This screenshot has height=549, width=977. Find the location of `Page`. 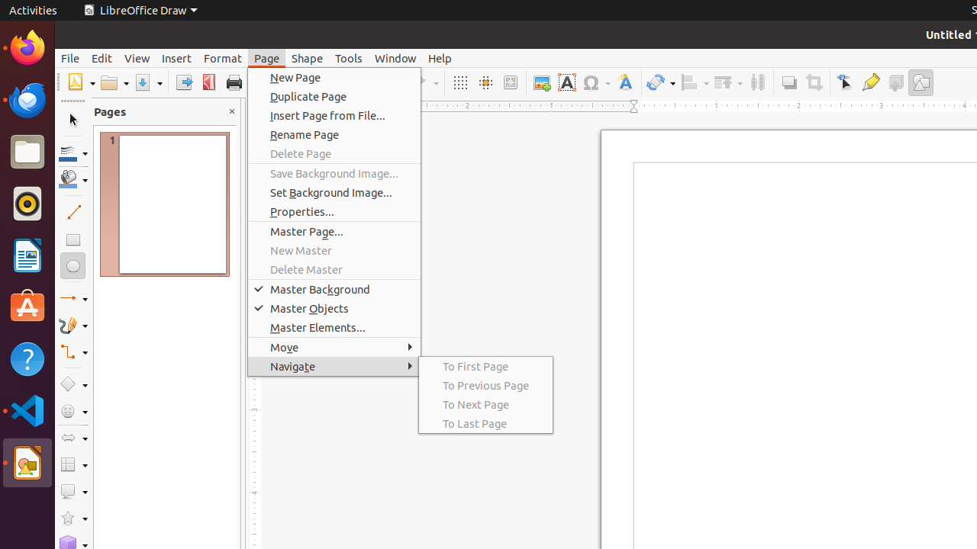

Page is located at coordinates (267, 58).